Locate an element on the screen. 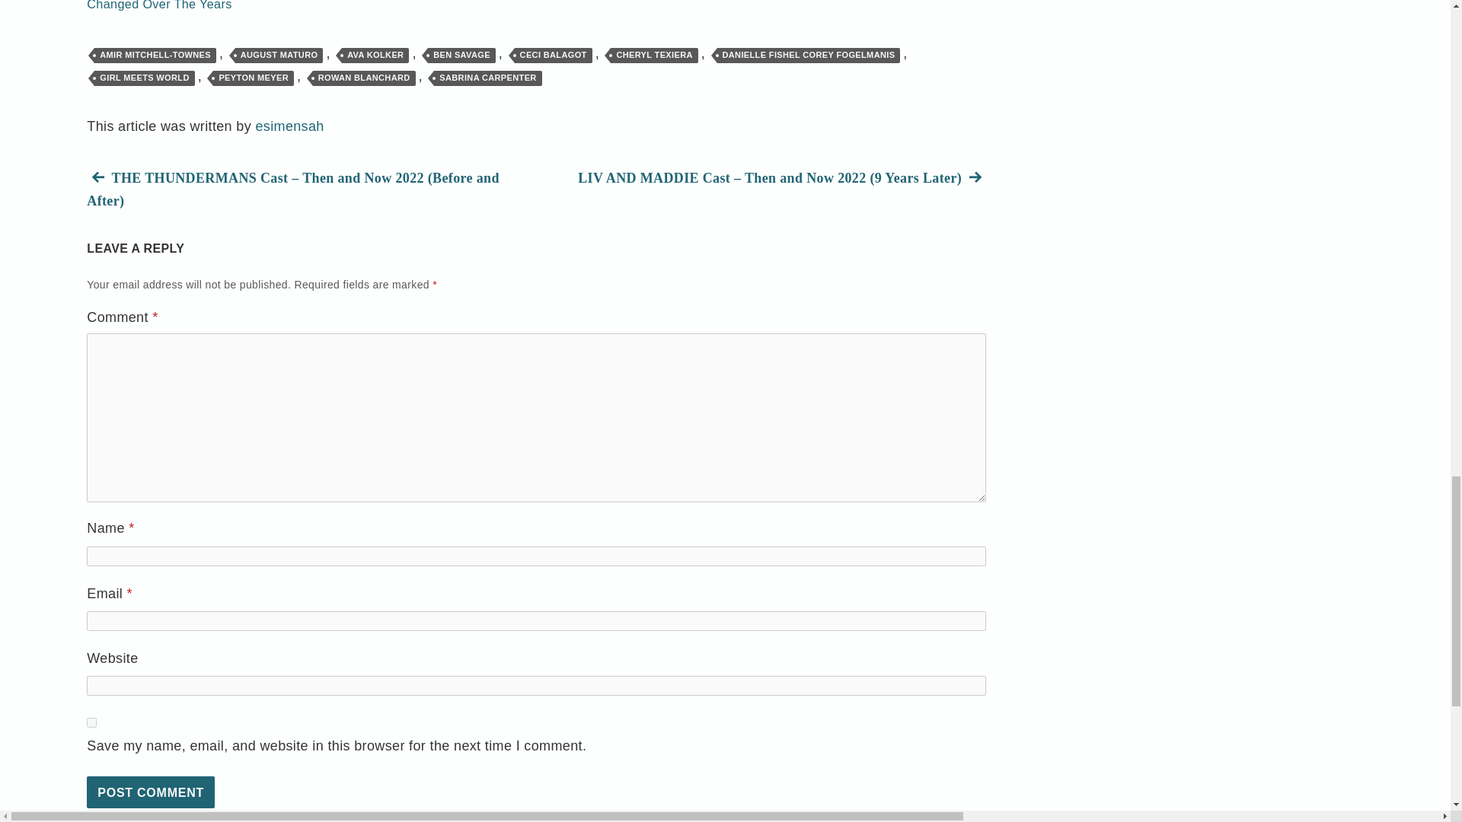 Image resolution: width=1462 pixels, height=822 pixels. Post Comment is located at coordinates (151, 792).